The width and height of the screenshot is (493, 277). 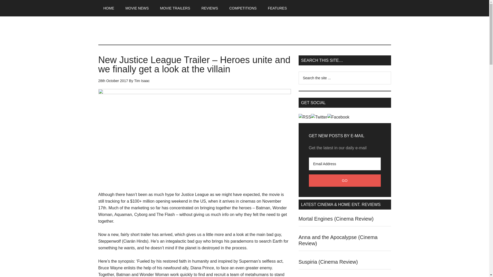 What do you see at coordinates (244, 31) in the screenshot?
I see `Movie Muser` at bounding box center [244, 31].